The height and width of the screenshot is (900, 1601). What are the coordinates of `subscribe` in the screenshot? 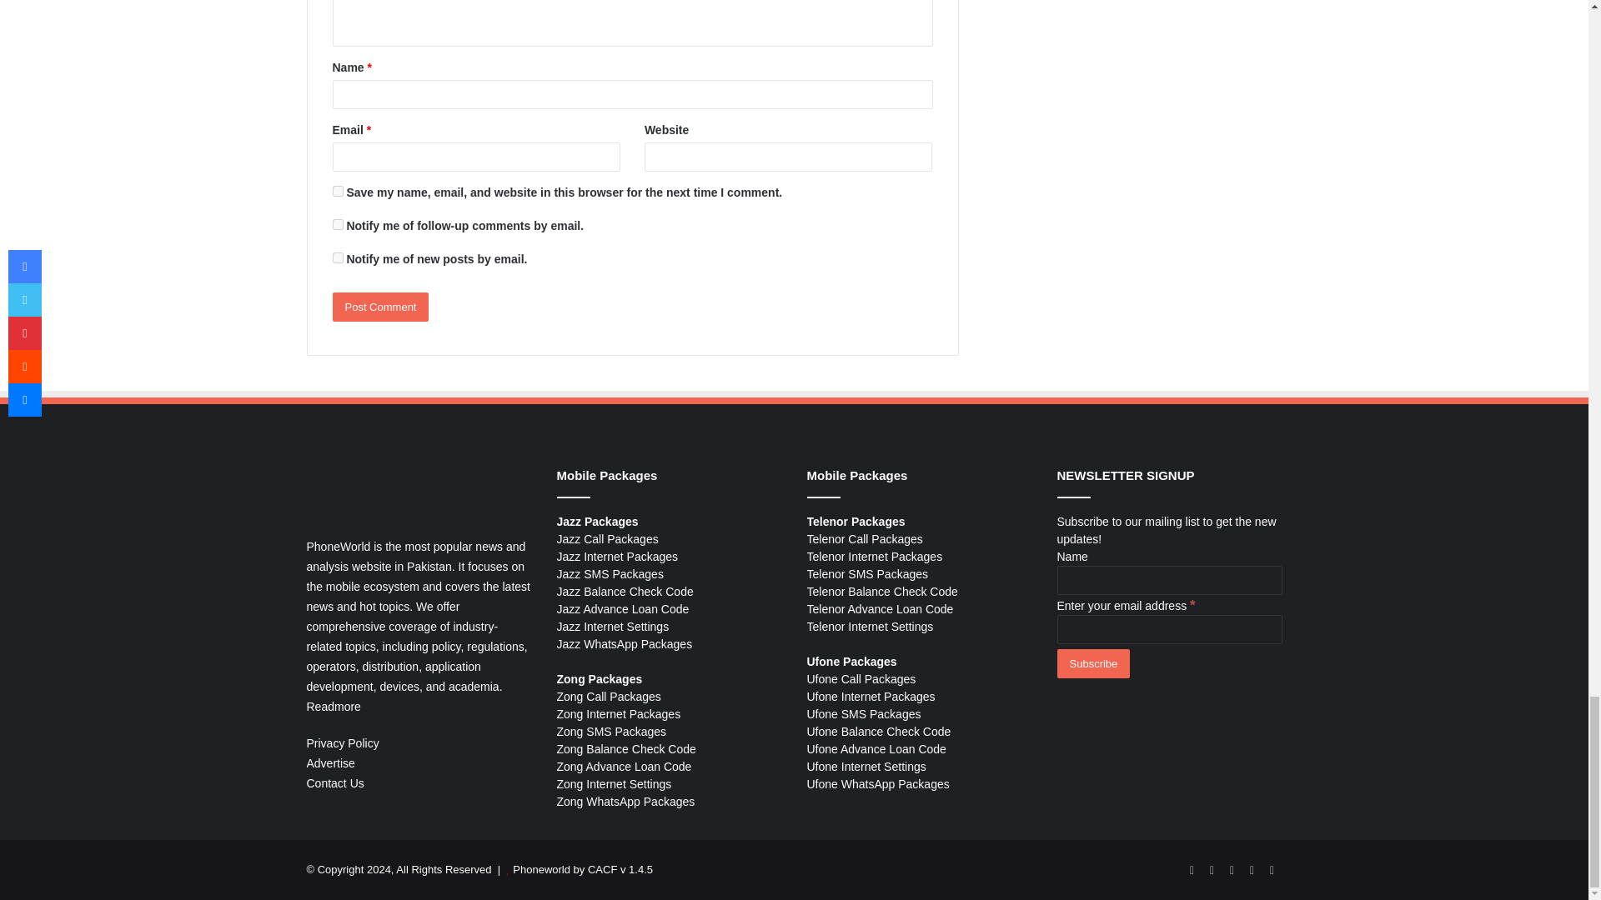 It's located at (337, 258).